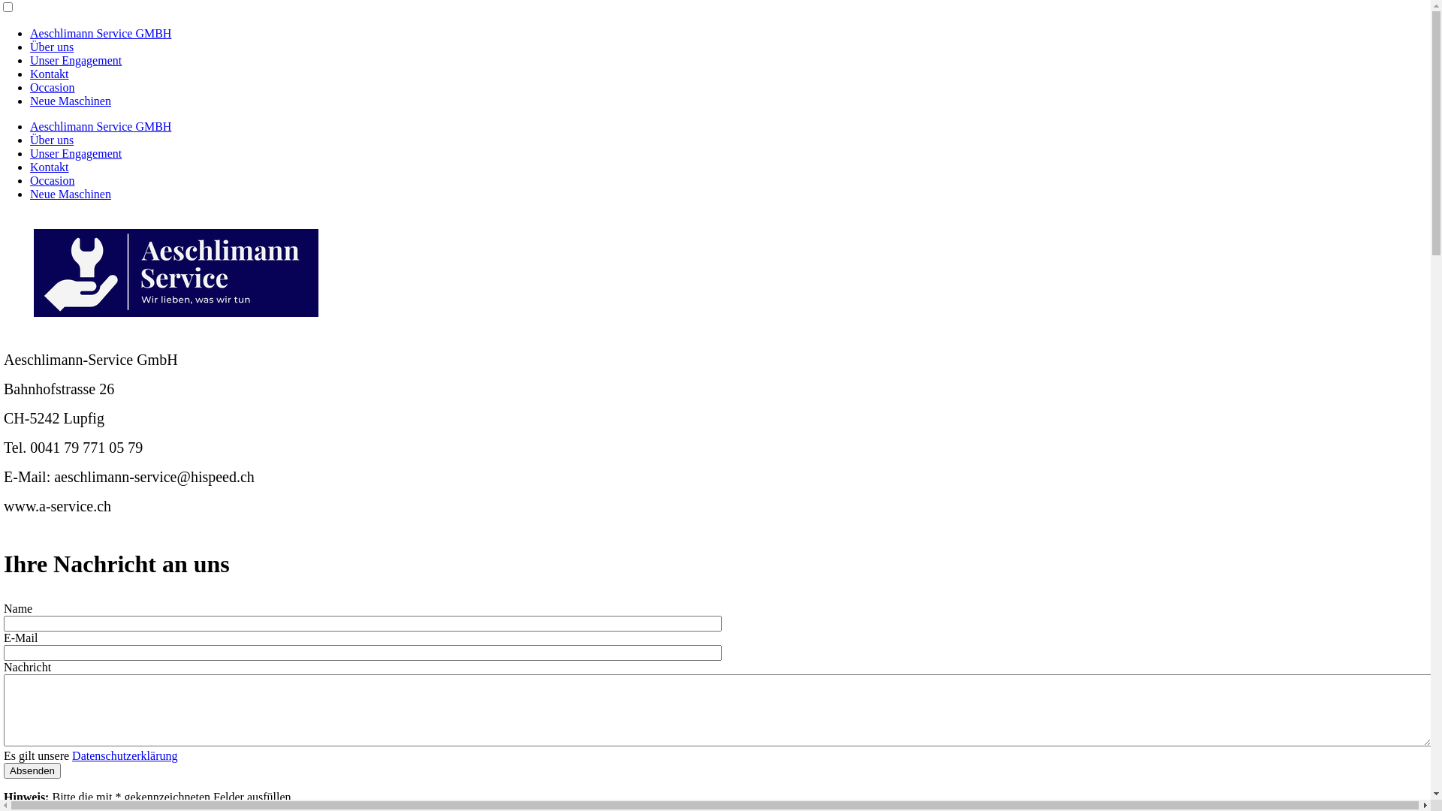  Describe the element at coordinates (101, 33) in the screenshot. I see `Aeschlimann Service GMBH` at that location.